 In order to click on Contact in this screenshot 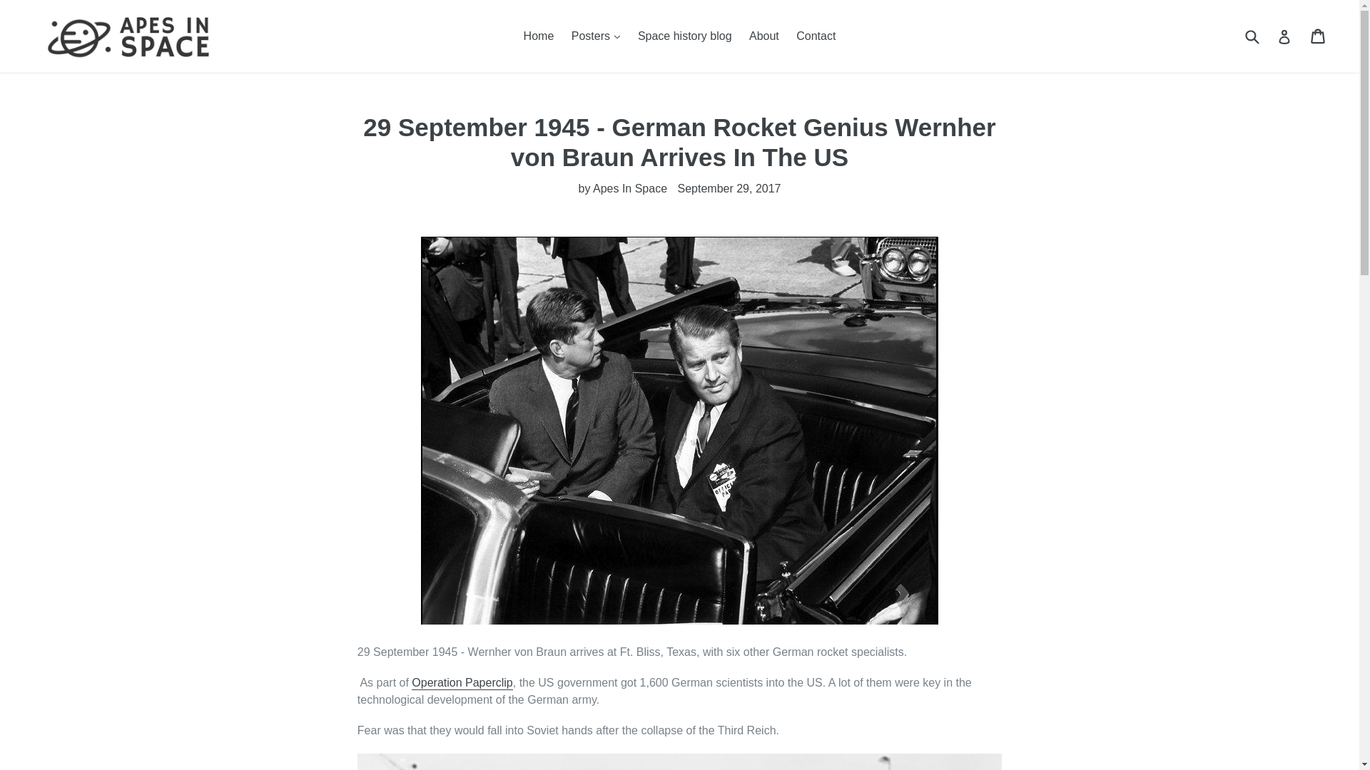, I will do `click(815, 36)`.